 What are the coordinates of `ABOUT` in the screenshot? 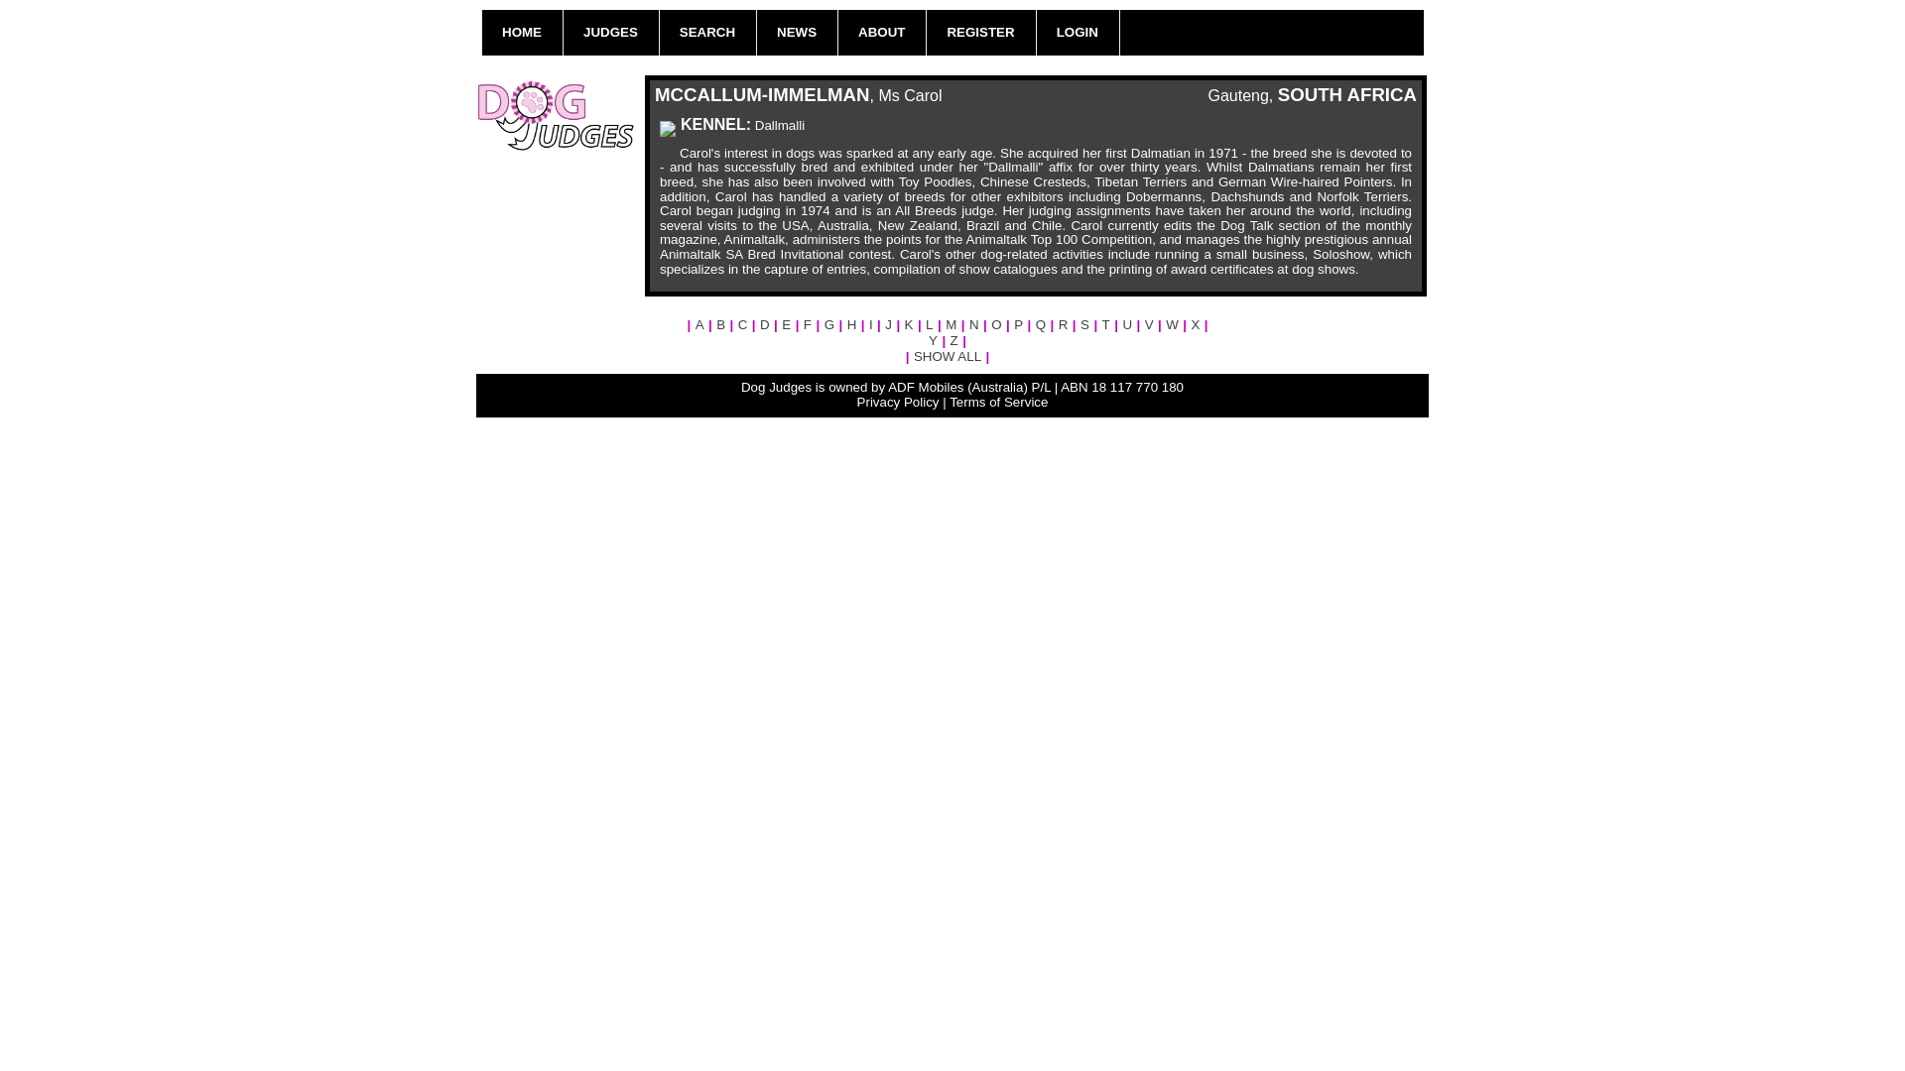 It's located at (881, 32).